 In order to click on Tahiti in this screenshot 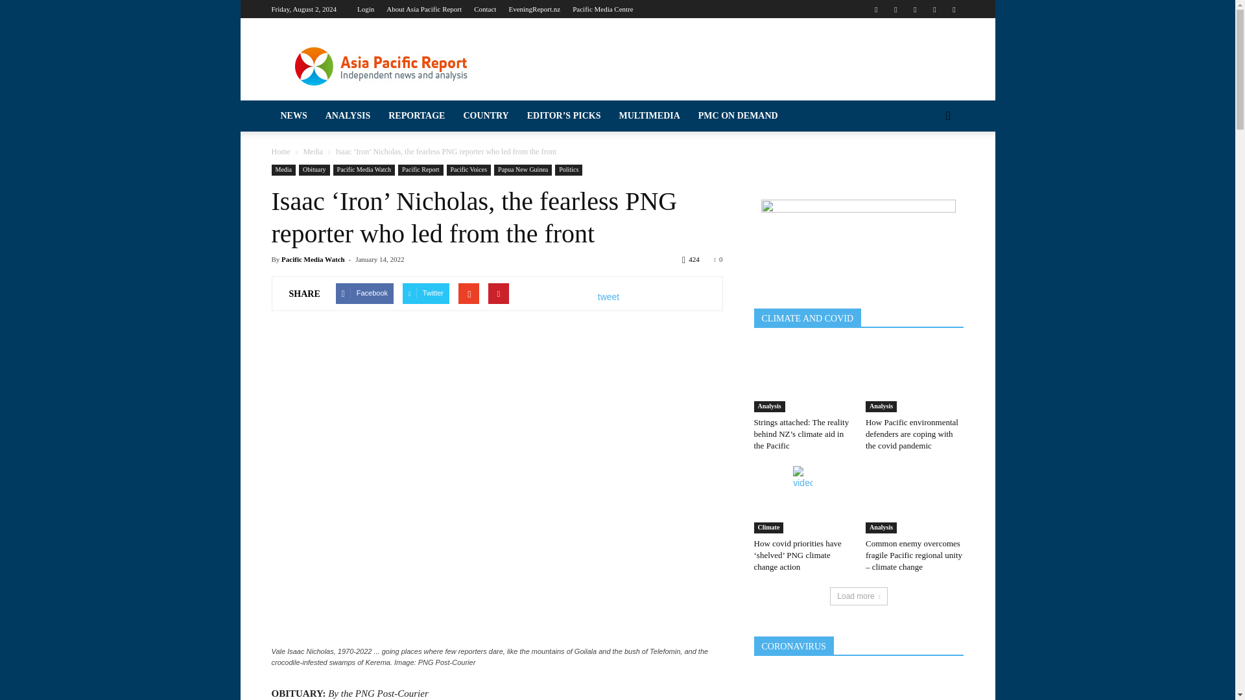, I will do `click(120, 656)`.